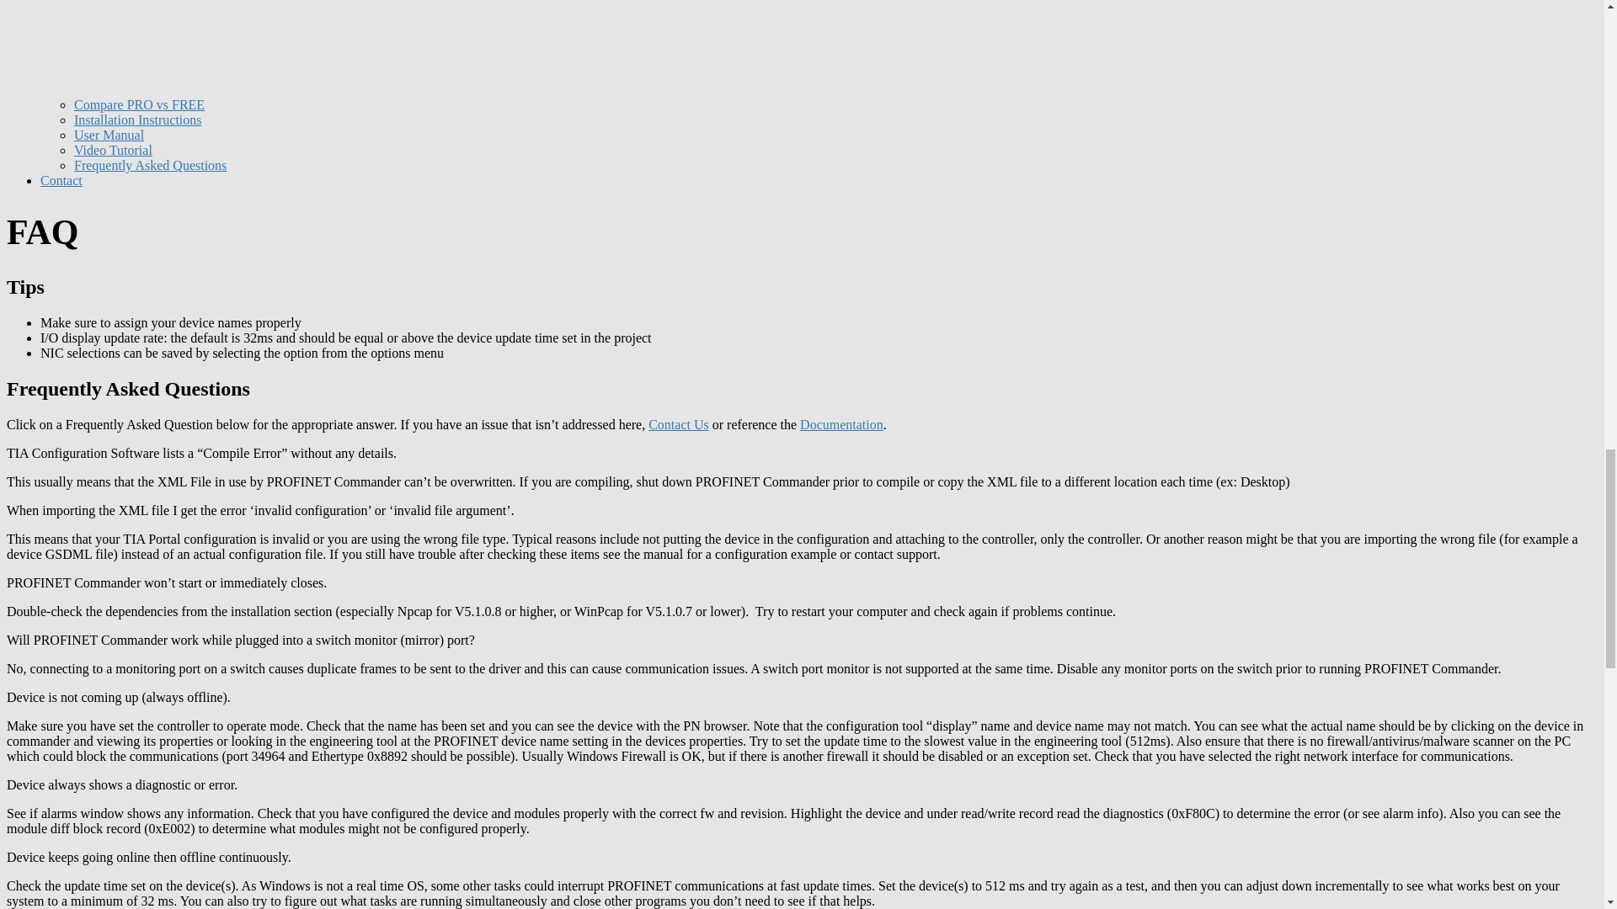 This screenshot has width=1617, height=909. I want to click on Compare PRO vs FREE, so click(140, 104).